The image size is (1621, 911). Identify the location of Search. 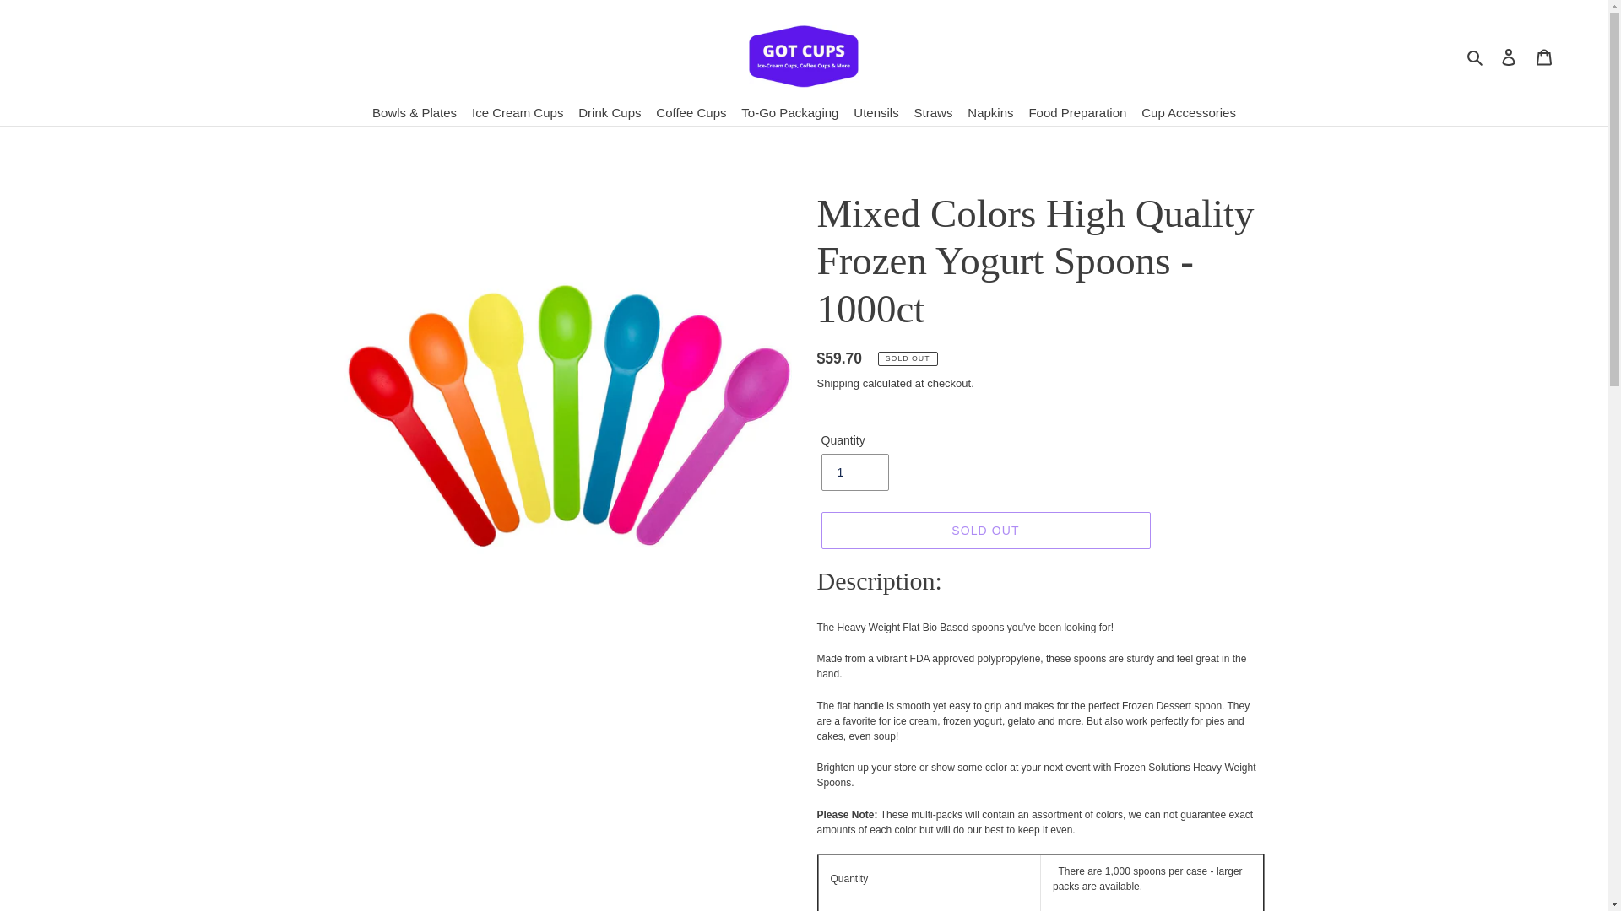
(1476, 56).